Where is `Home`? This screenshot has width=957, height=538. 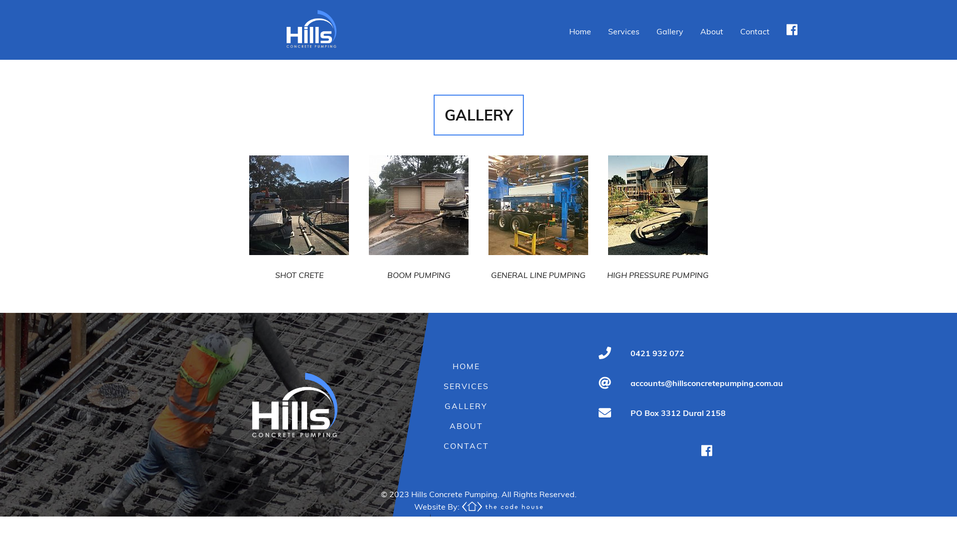
Home is located at coordinates (580, 31).